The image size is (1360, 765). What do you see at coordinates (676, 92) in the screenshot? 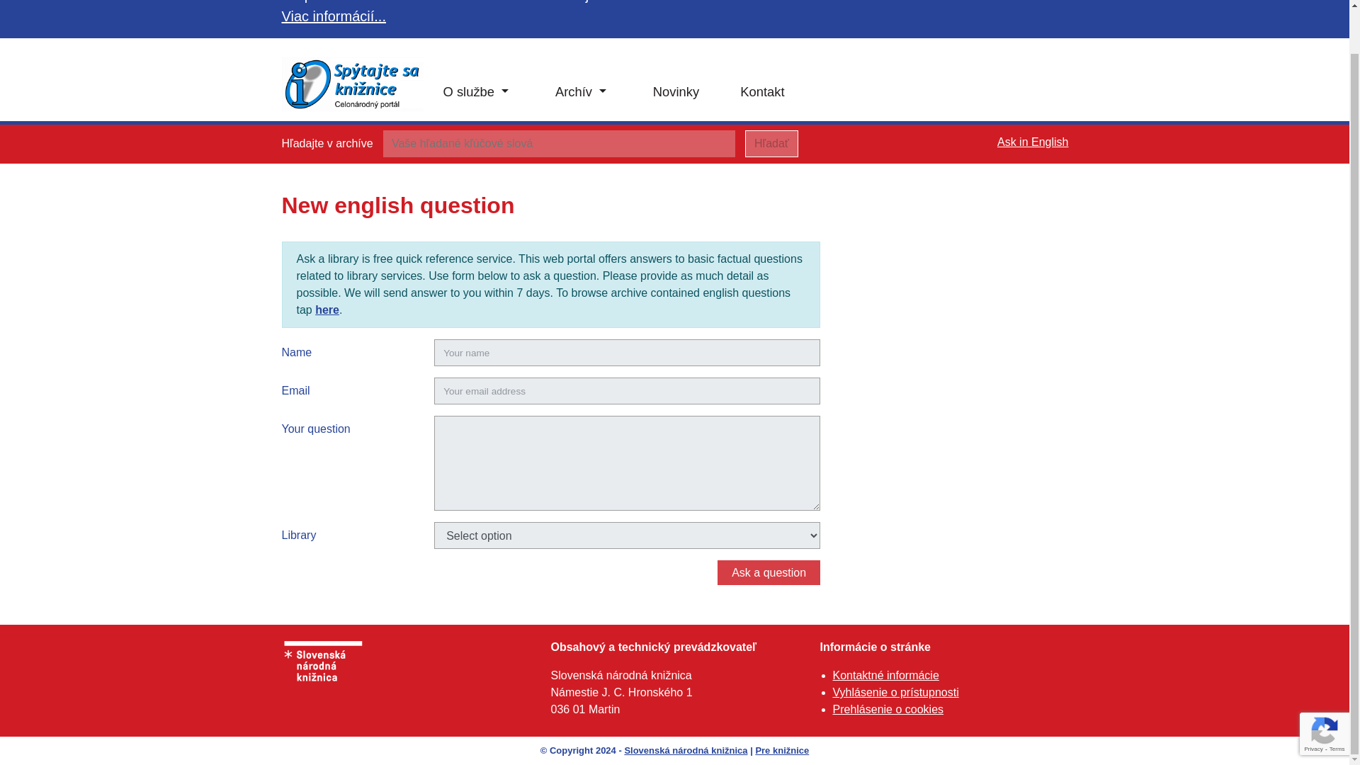
I see `Novinky` at bounding box center [676, 92].